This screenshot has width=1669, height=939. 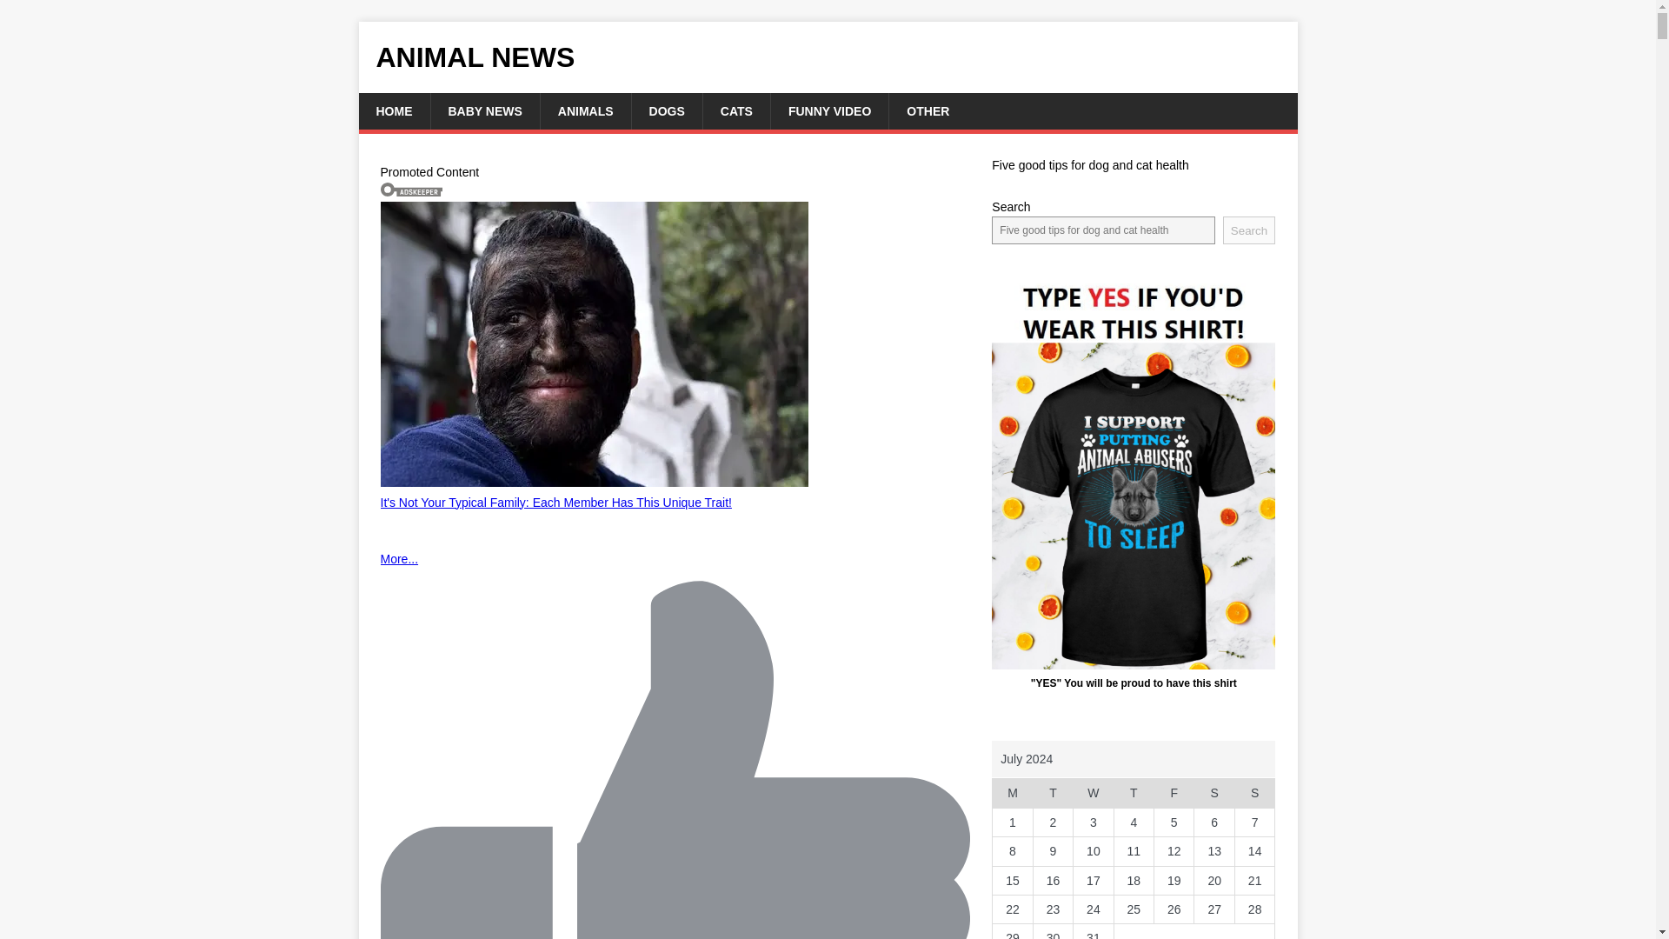 I want to click on BABY NEWS, so click(x=483, y=111).